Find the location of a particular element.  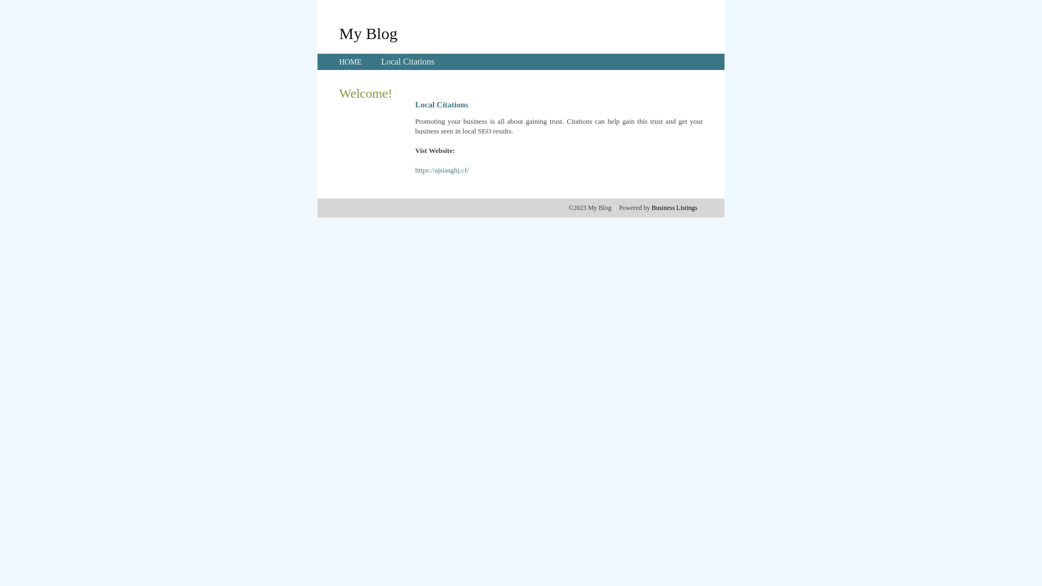

Business Listings is located at coordinates (675, 208).